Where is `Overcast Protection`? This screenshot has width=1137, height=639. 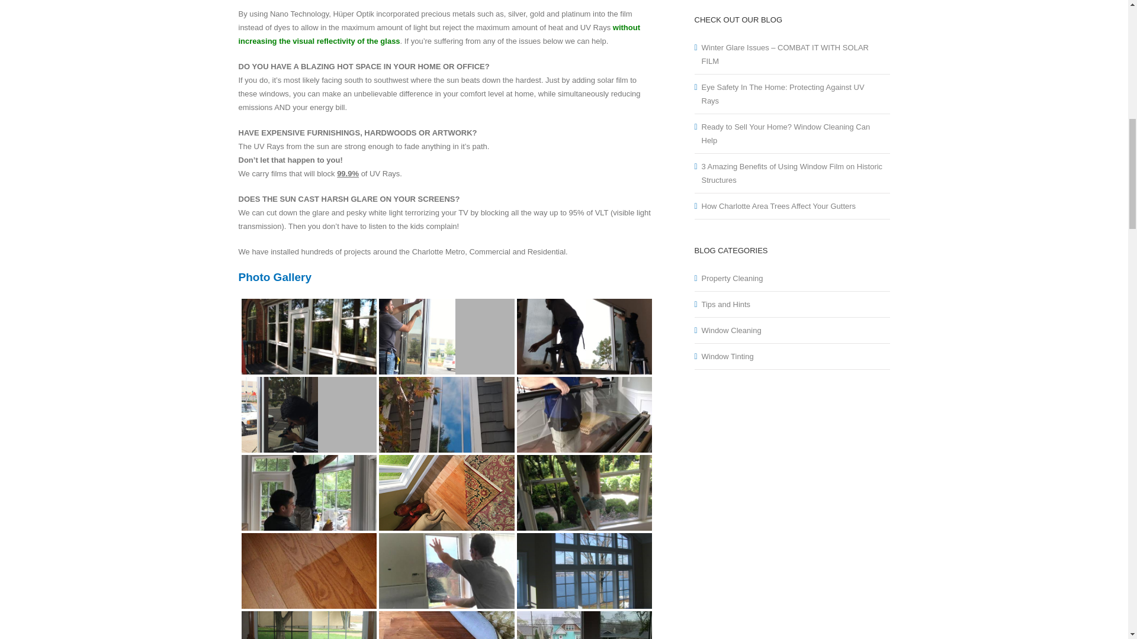 Overcast Protection is located at coordinates (585, 599).